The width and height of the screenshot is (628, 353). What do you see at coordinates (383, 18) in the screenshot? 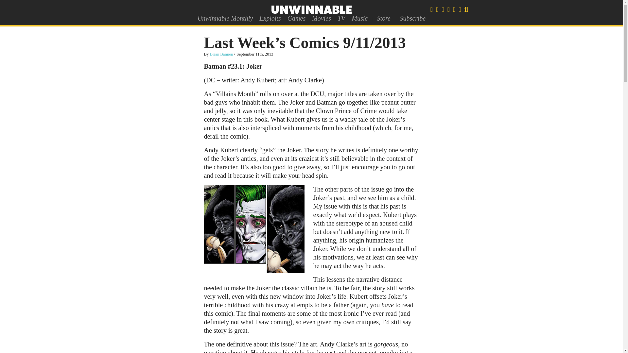
I see `Store` at bounding box center [383, 18].